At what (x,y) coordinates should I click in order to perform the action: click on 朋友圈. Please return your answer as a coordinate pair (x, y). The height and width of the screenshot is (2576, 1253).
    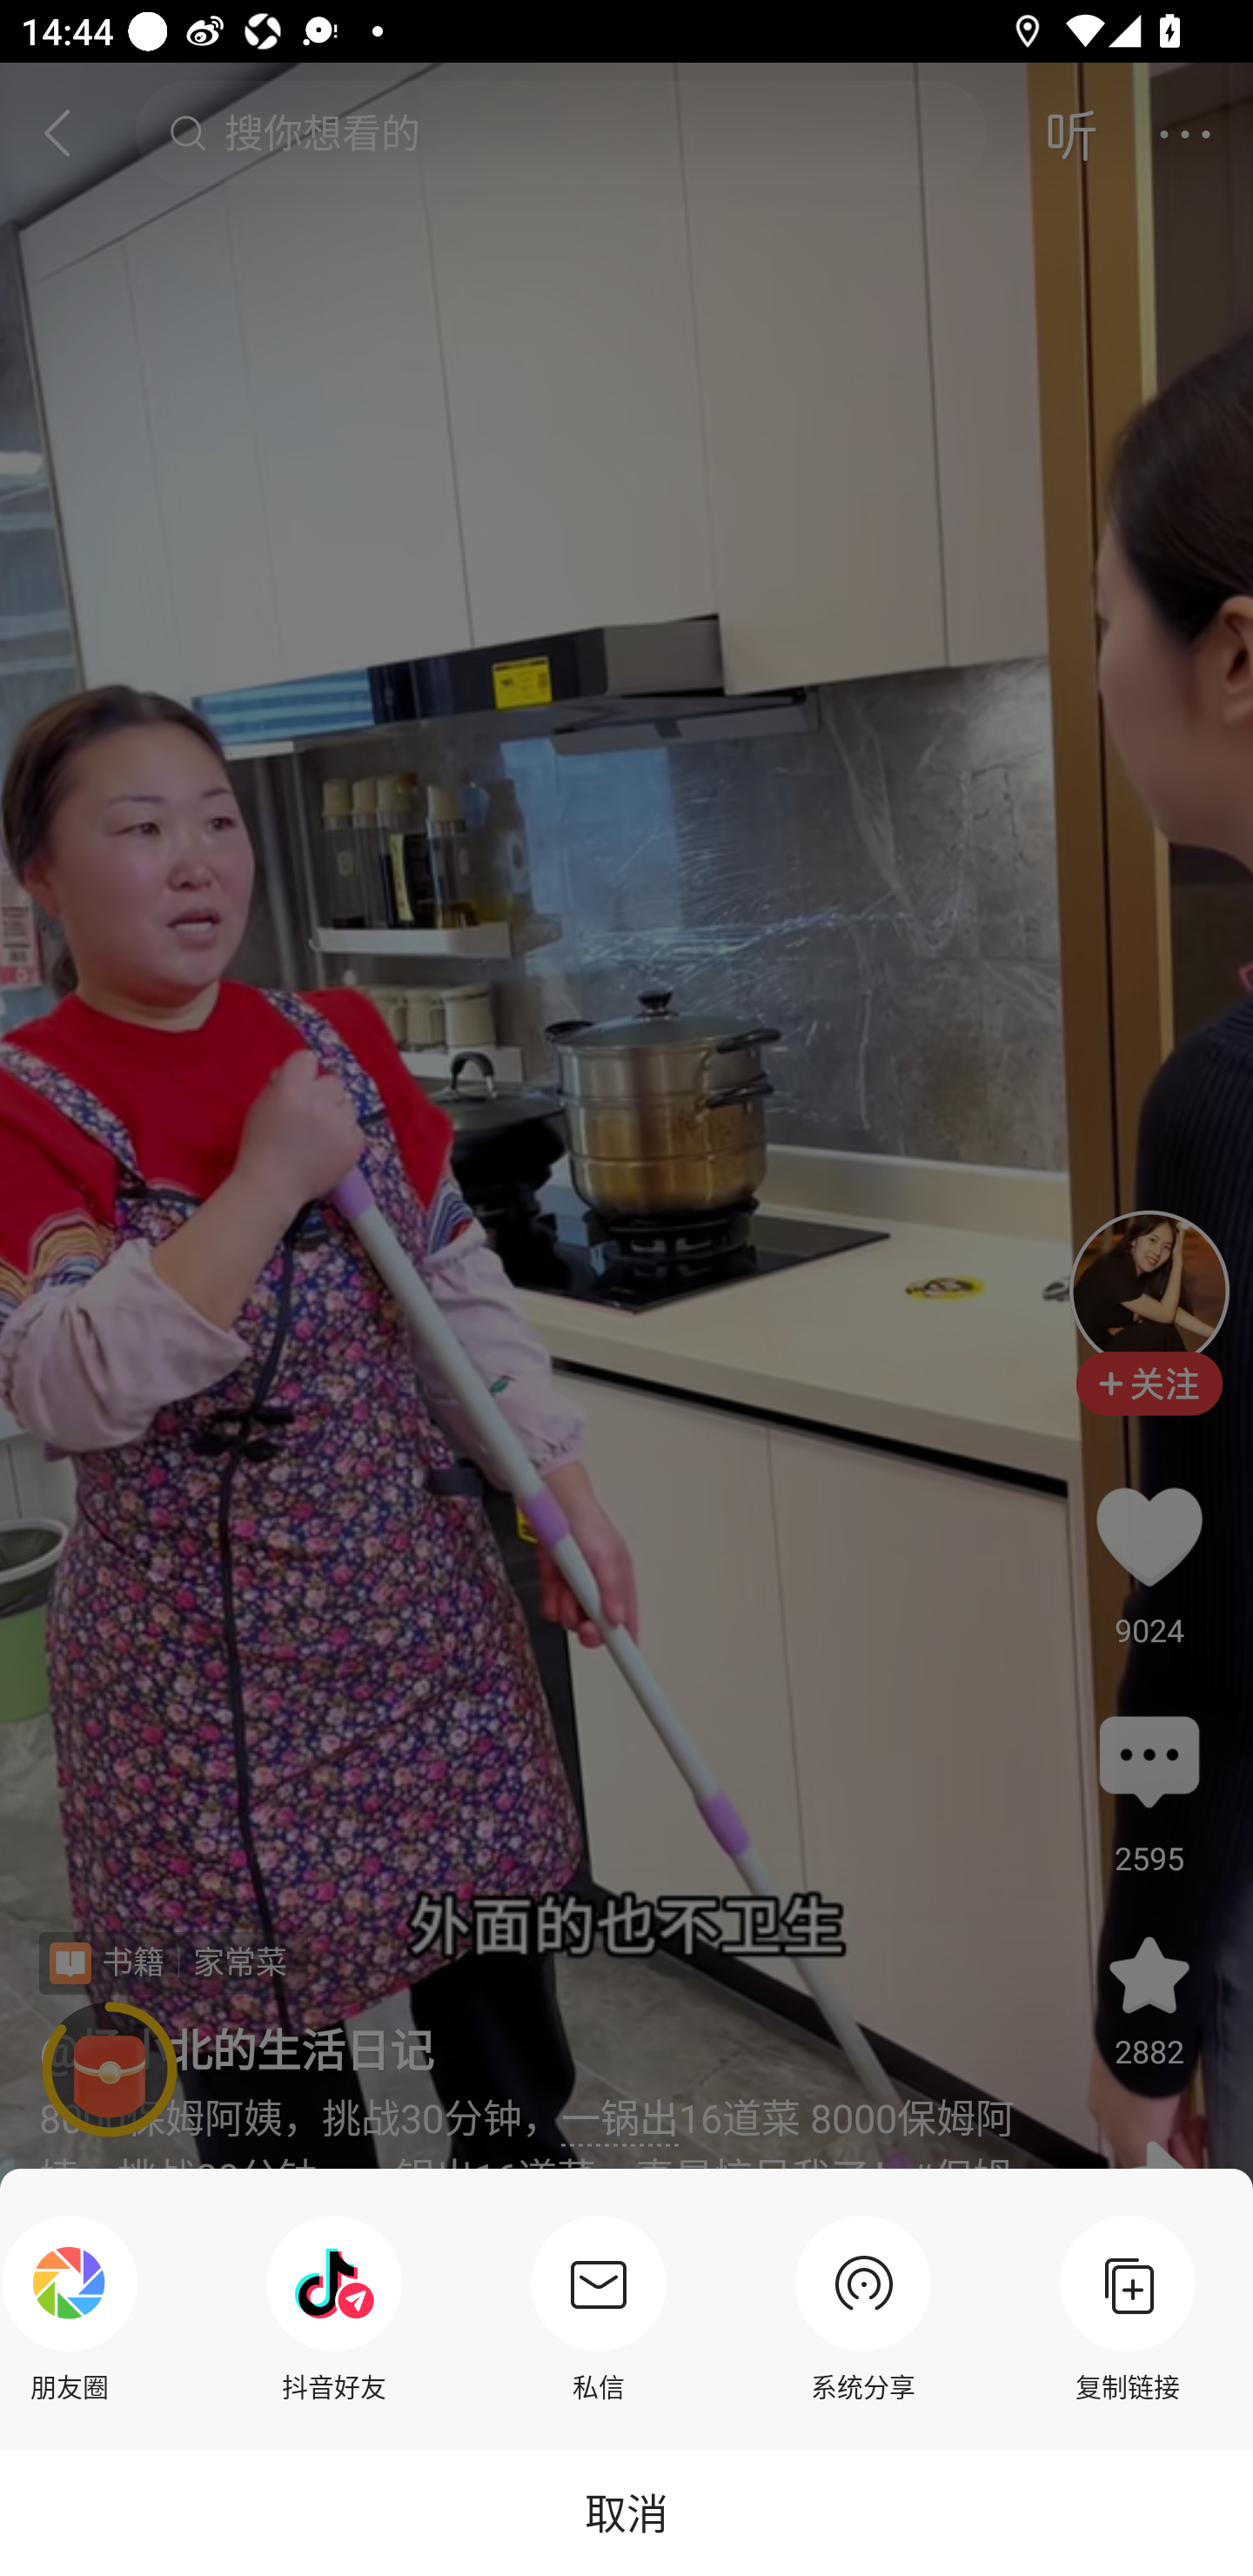
    Looking at the image, I should click on (77, 2309).